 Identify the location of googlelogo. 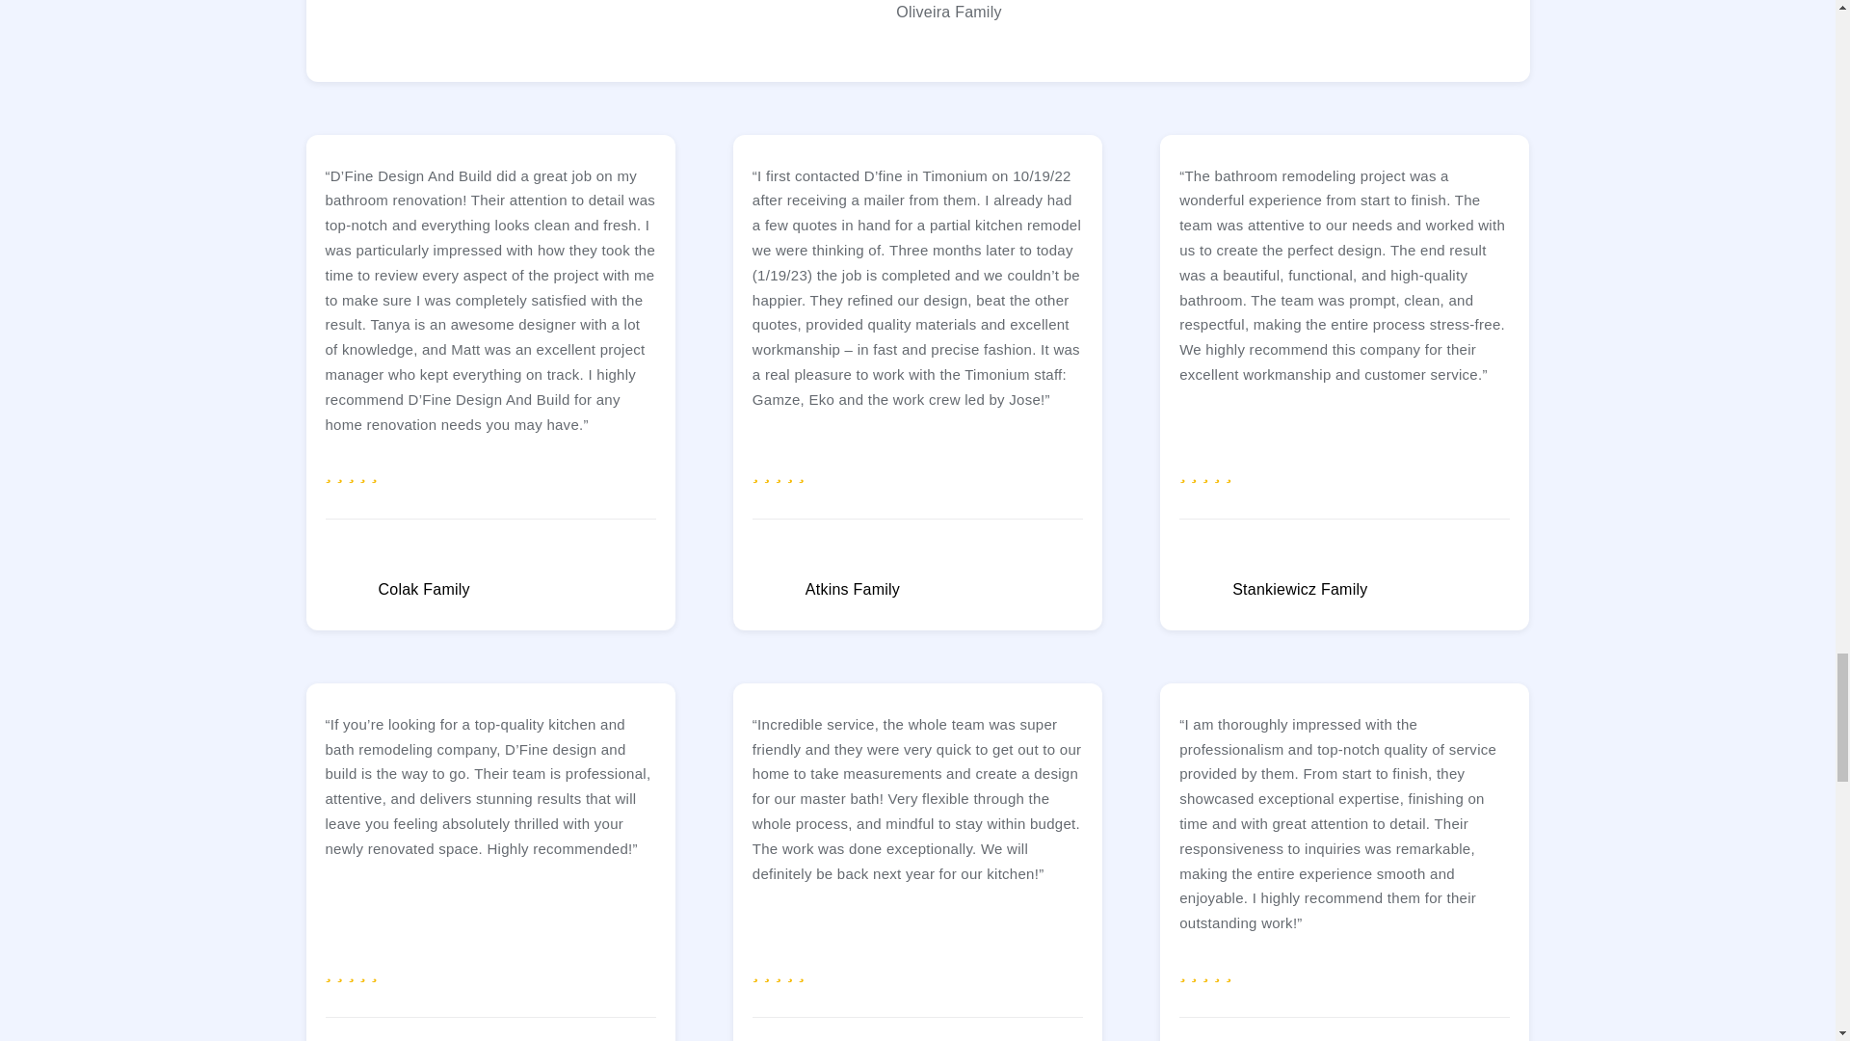
(345, 592).